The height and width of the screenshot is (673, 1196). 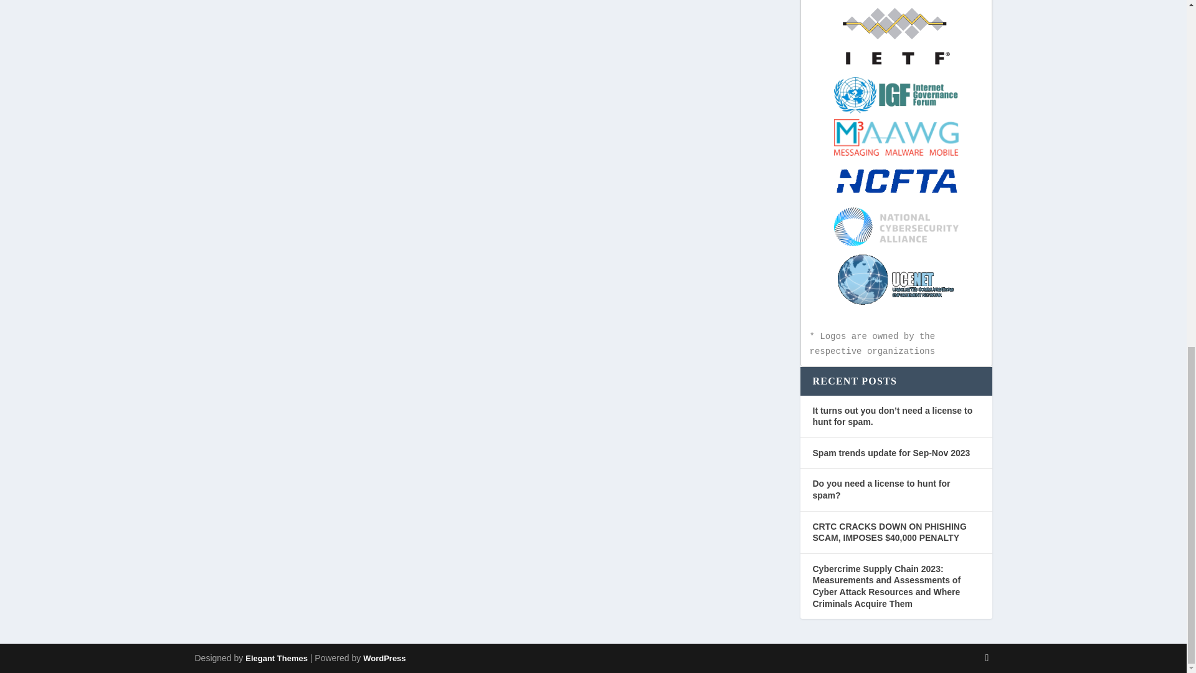 What do you see at coordinates (384, 658) in the screenshot?
I see `WordPress` at bounding box center [384, 658].